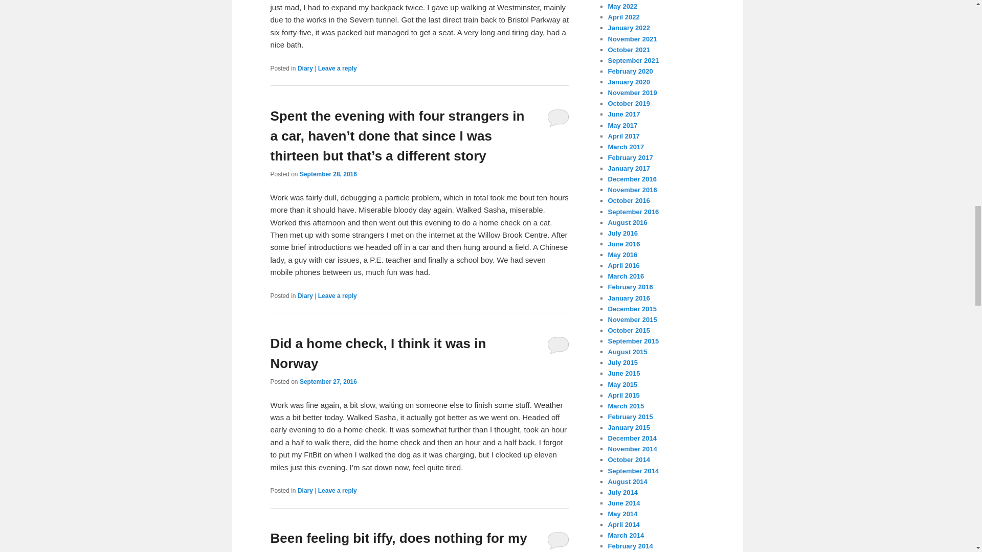 This screenshot has height=552, width=982. I want to click on Leave a reply, so click(338, 68).